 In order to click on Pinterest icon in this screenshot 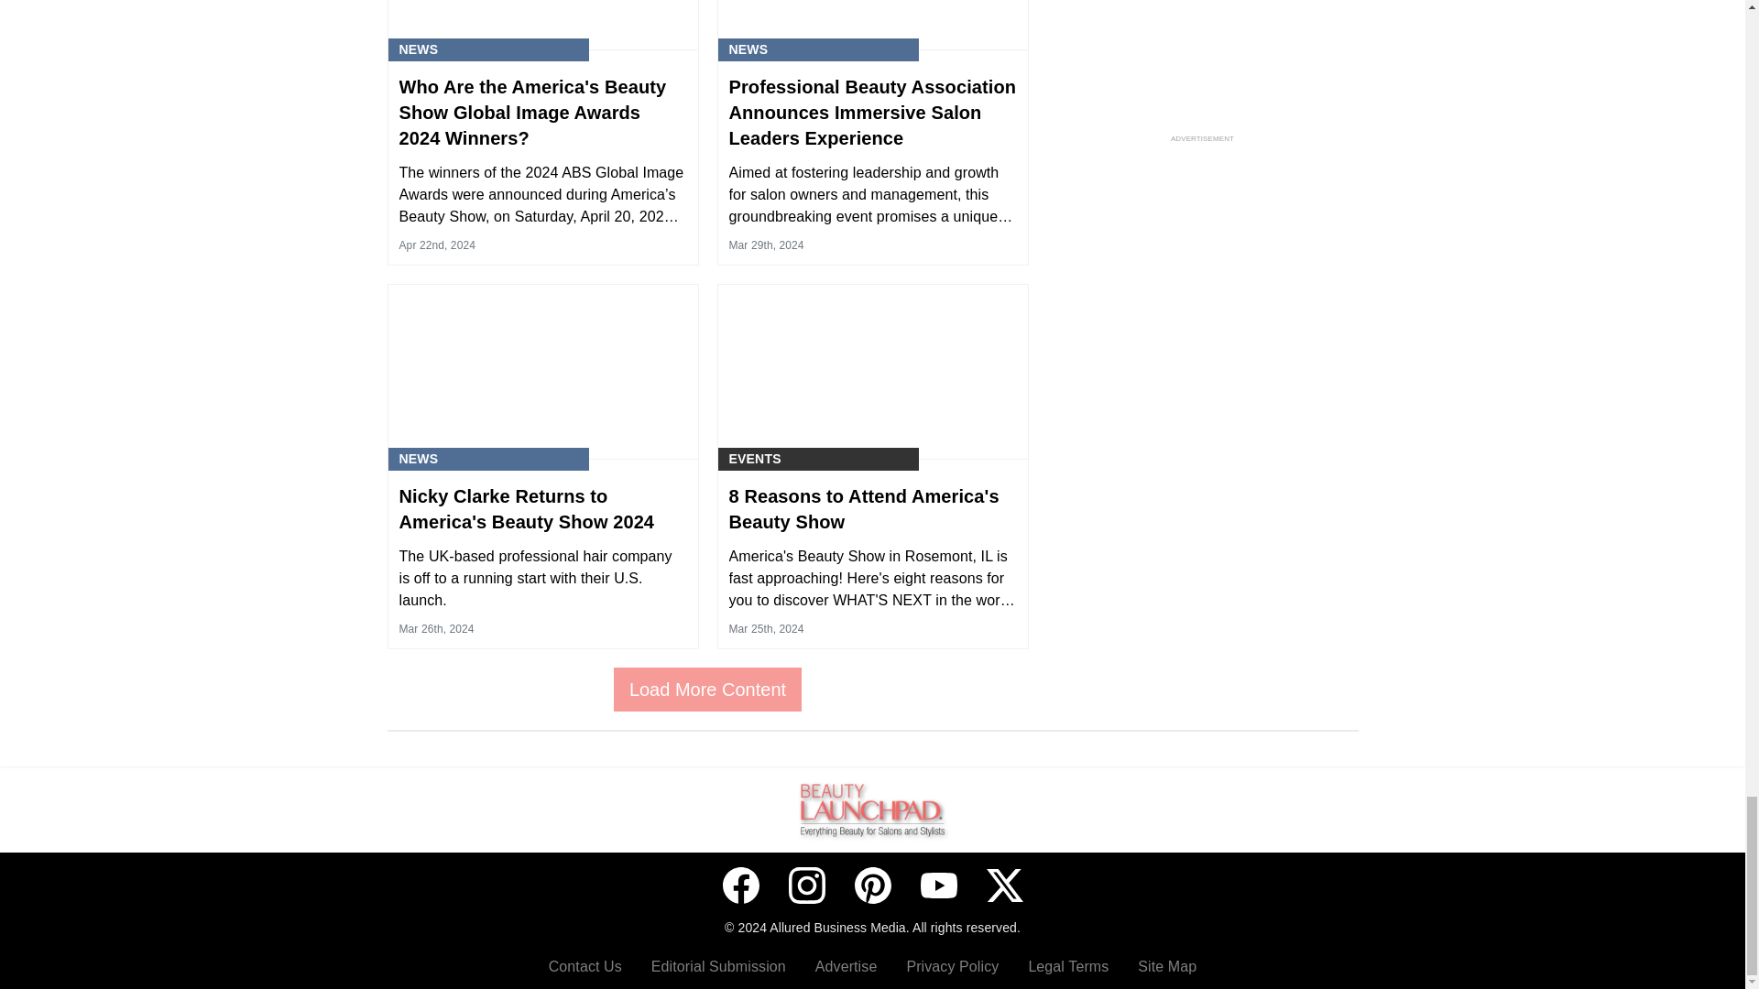, I will do `click(871, 886)`.